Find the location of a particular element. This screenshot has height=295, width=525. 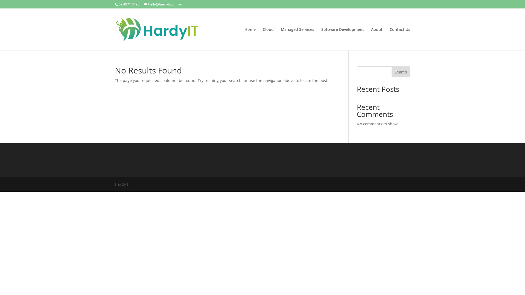

Software Development is located at coordinates (343, 39).